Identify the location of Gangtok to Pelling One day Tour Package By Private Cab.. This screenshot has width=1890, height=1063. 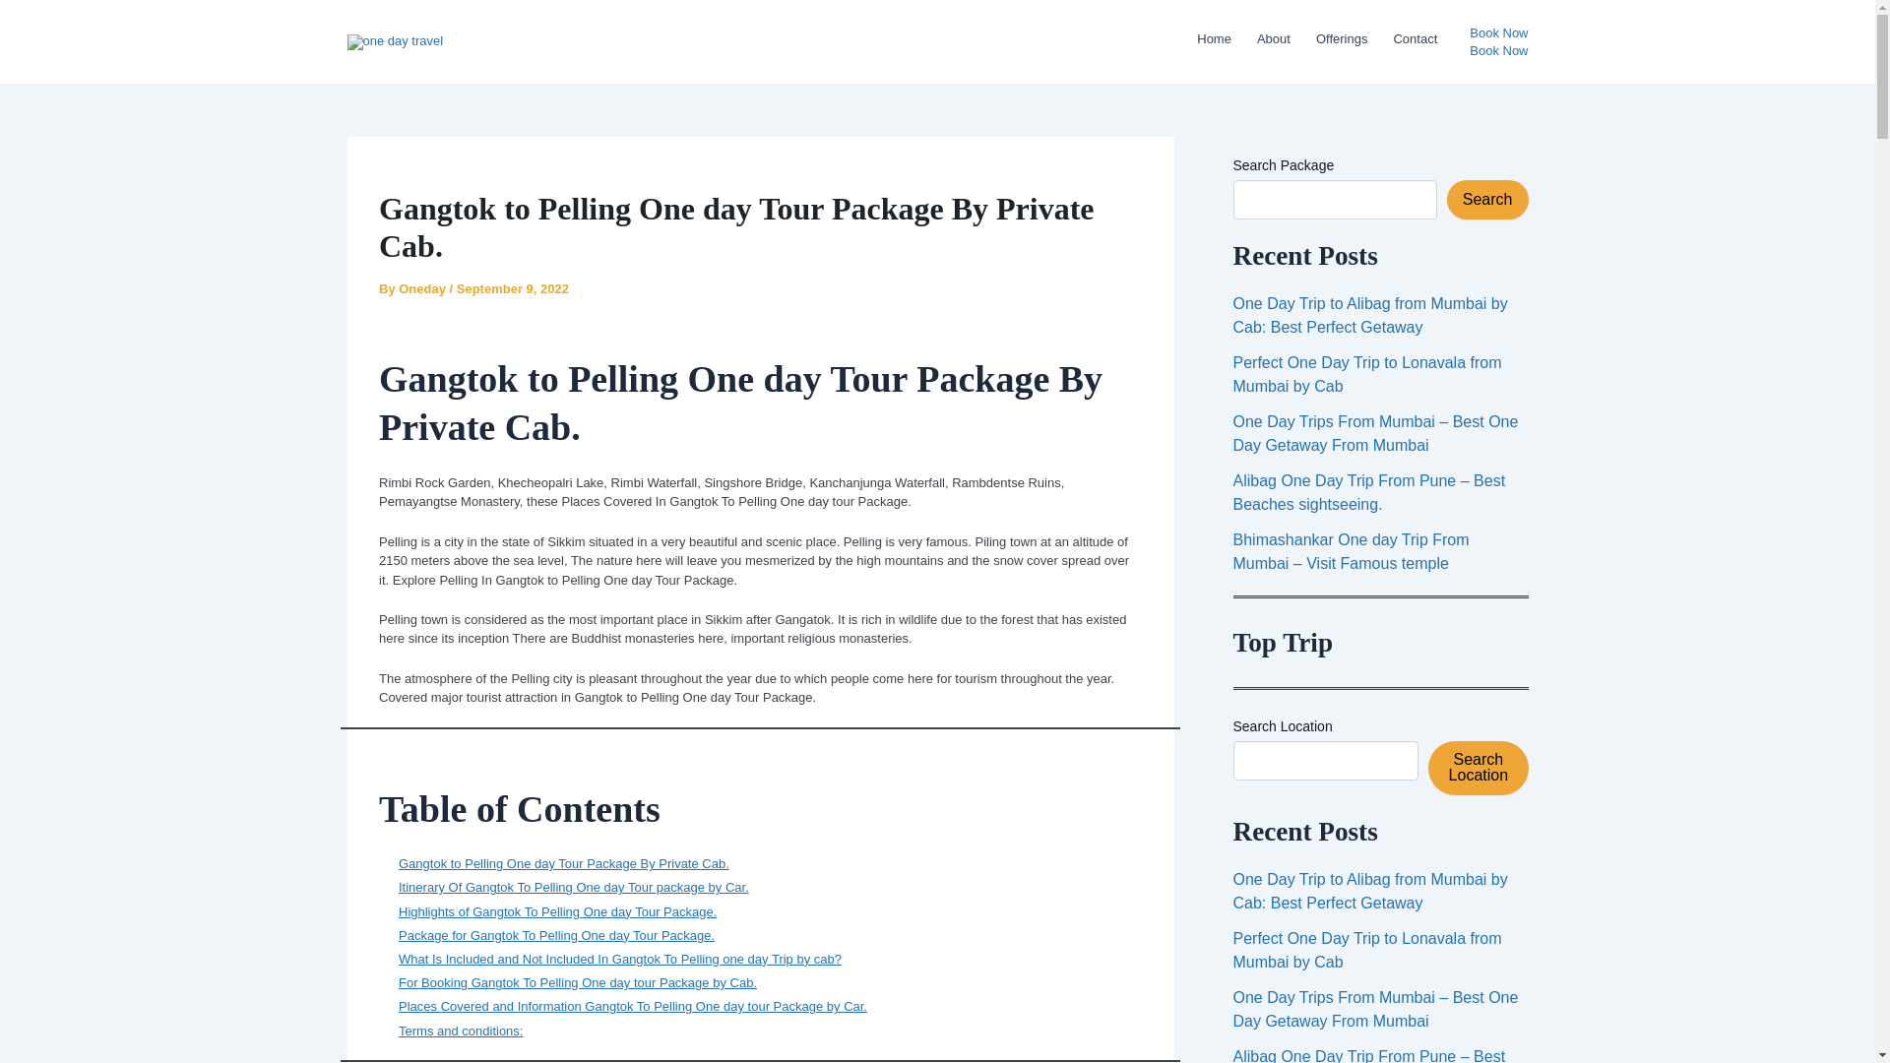
(564, 863).